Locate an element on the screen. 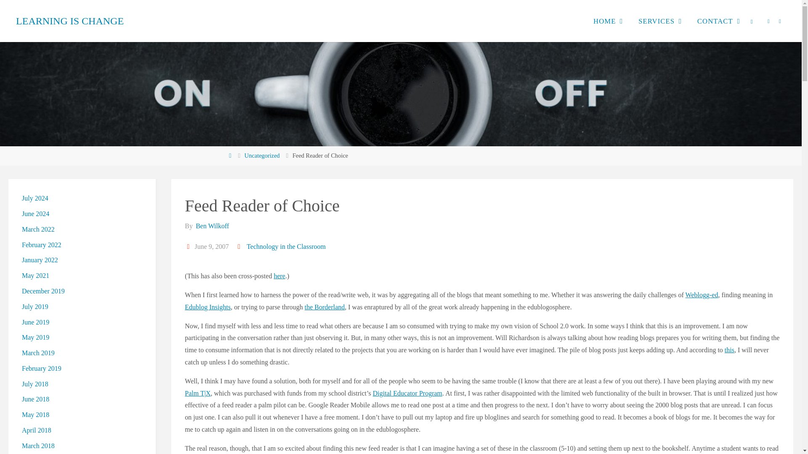  Date is located at coordinates (189, 246).